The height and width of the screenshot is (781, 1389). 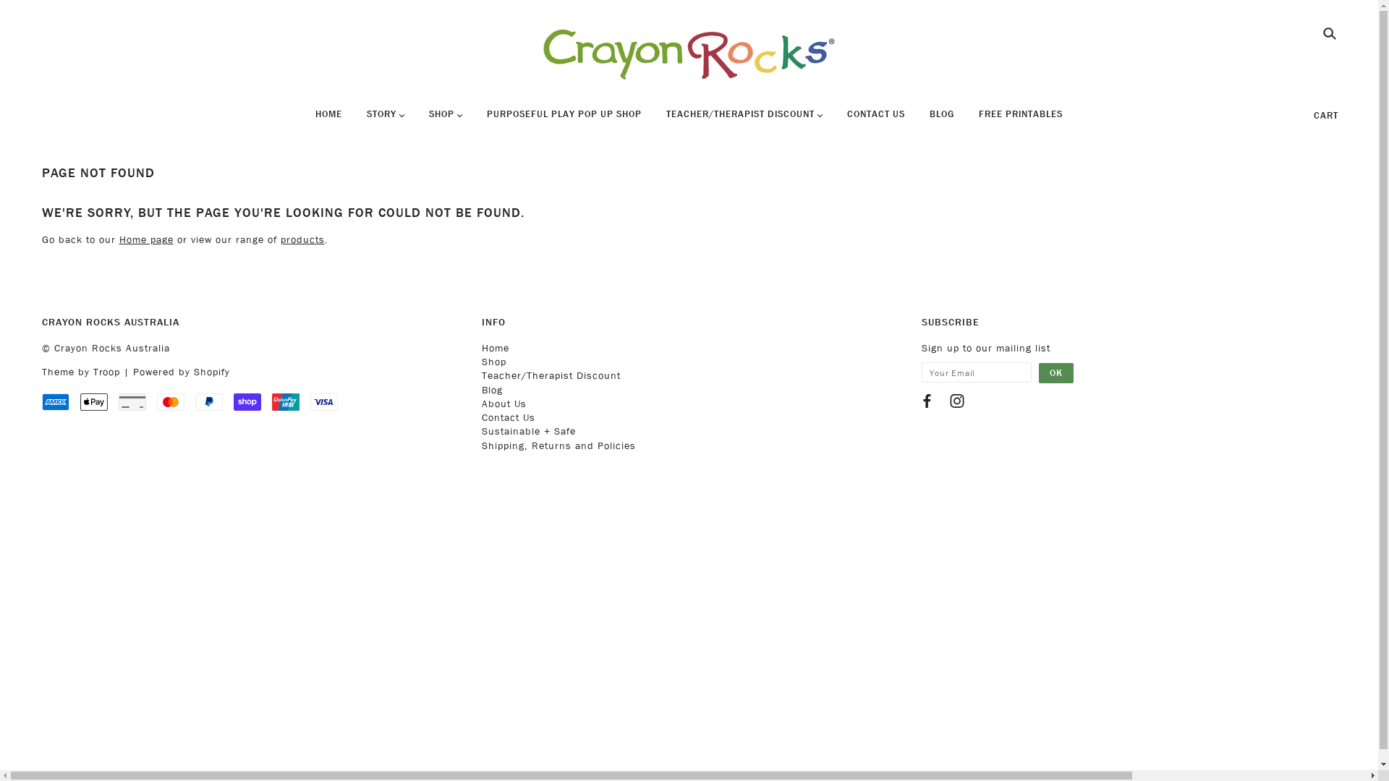 I want to click on HOME, so click(x=328, y=120).